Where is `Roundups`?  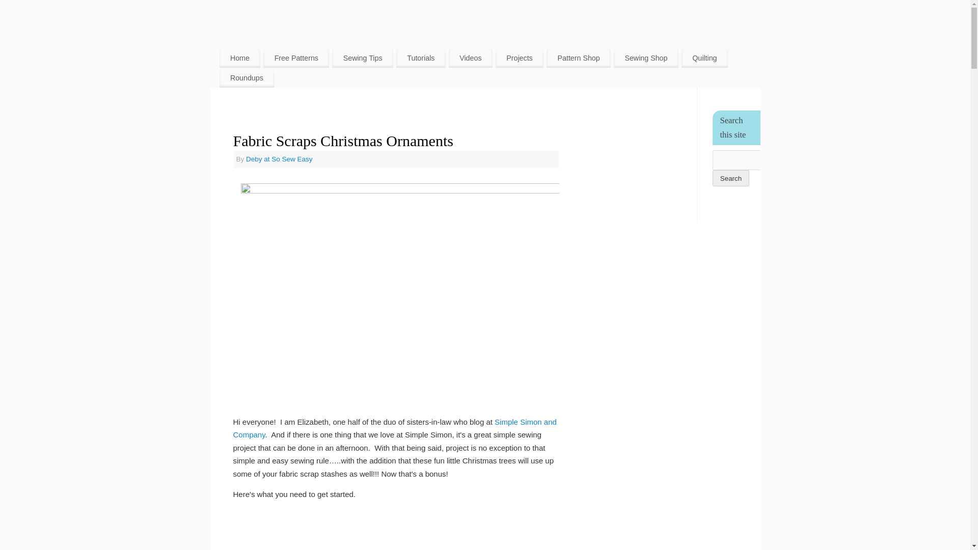 Roundups is located at coordinates (247, 77).